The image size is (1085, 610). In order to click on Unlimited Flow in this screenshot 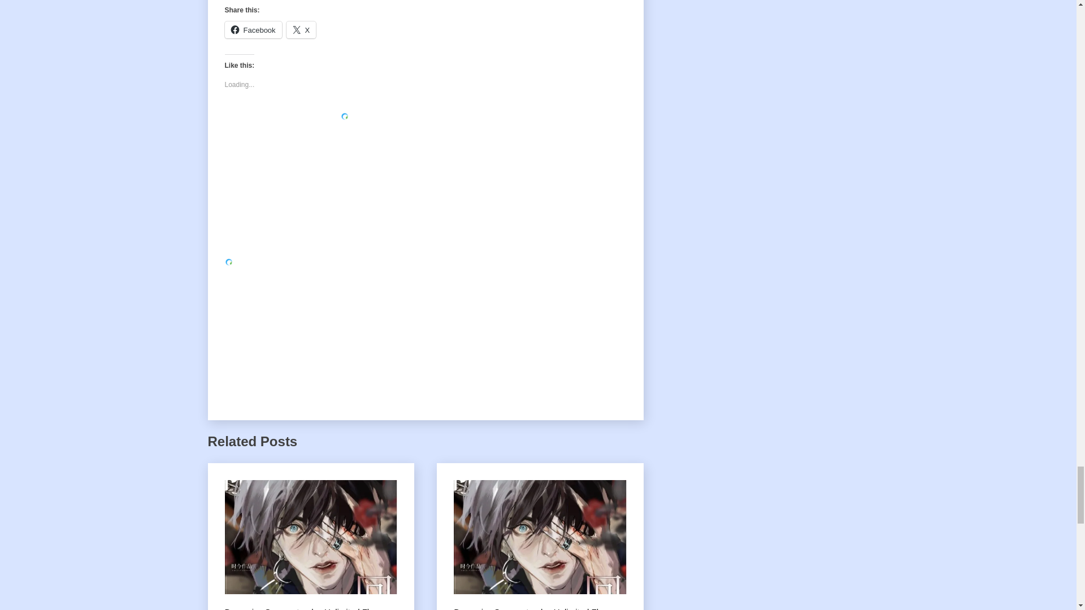, I will do `click(352, 608)`.